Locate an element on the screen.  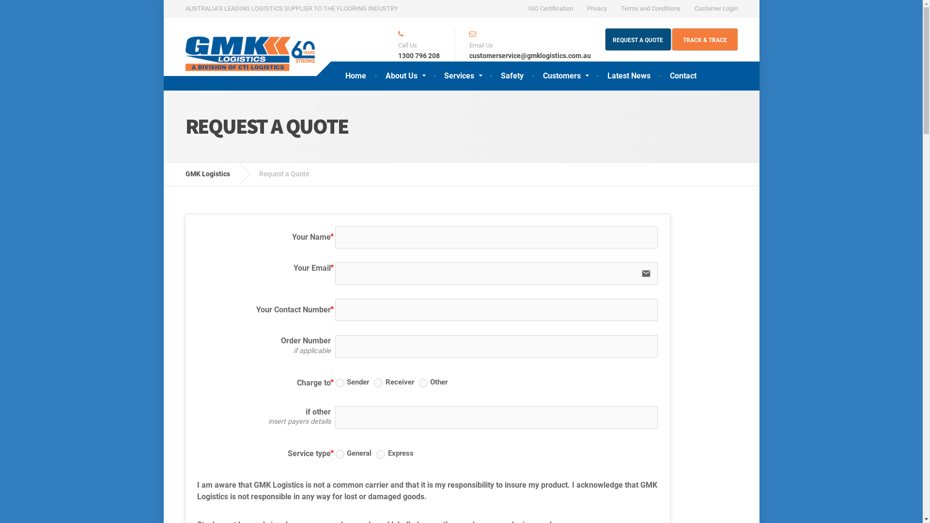
Home is located at coordinates (356, 76).